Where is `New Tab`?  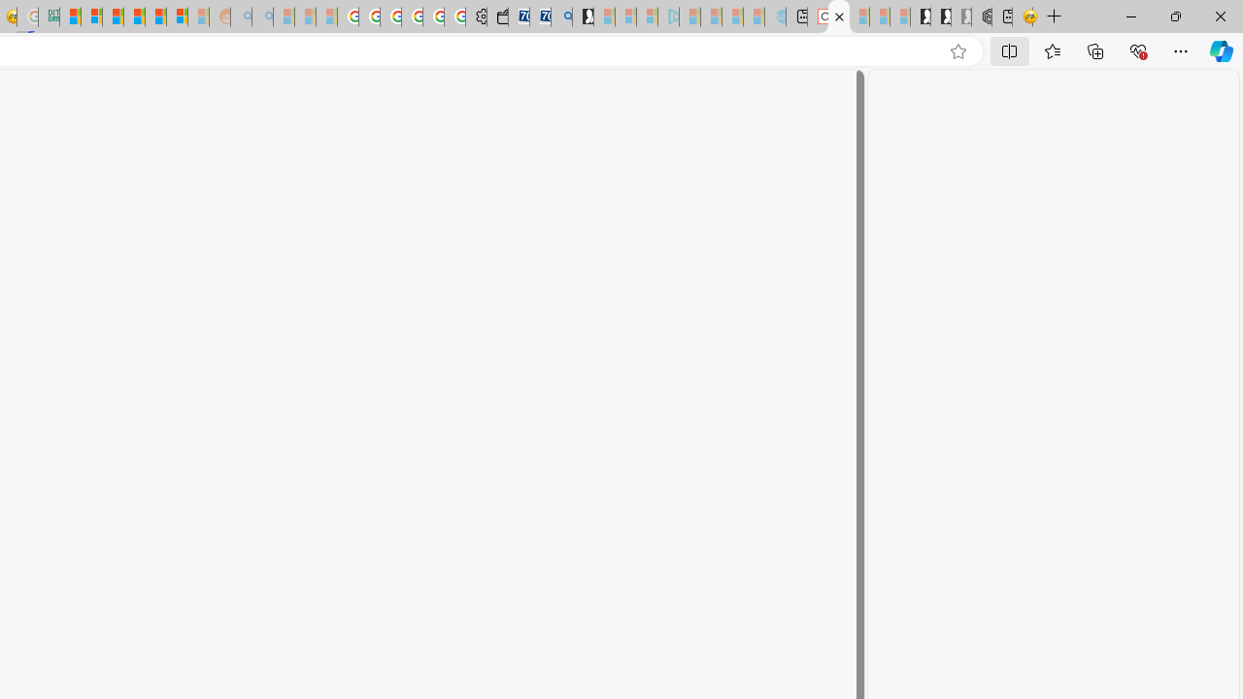
New Tab is located at coordinates (1055, 17).